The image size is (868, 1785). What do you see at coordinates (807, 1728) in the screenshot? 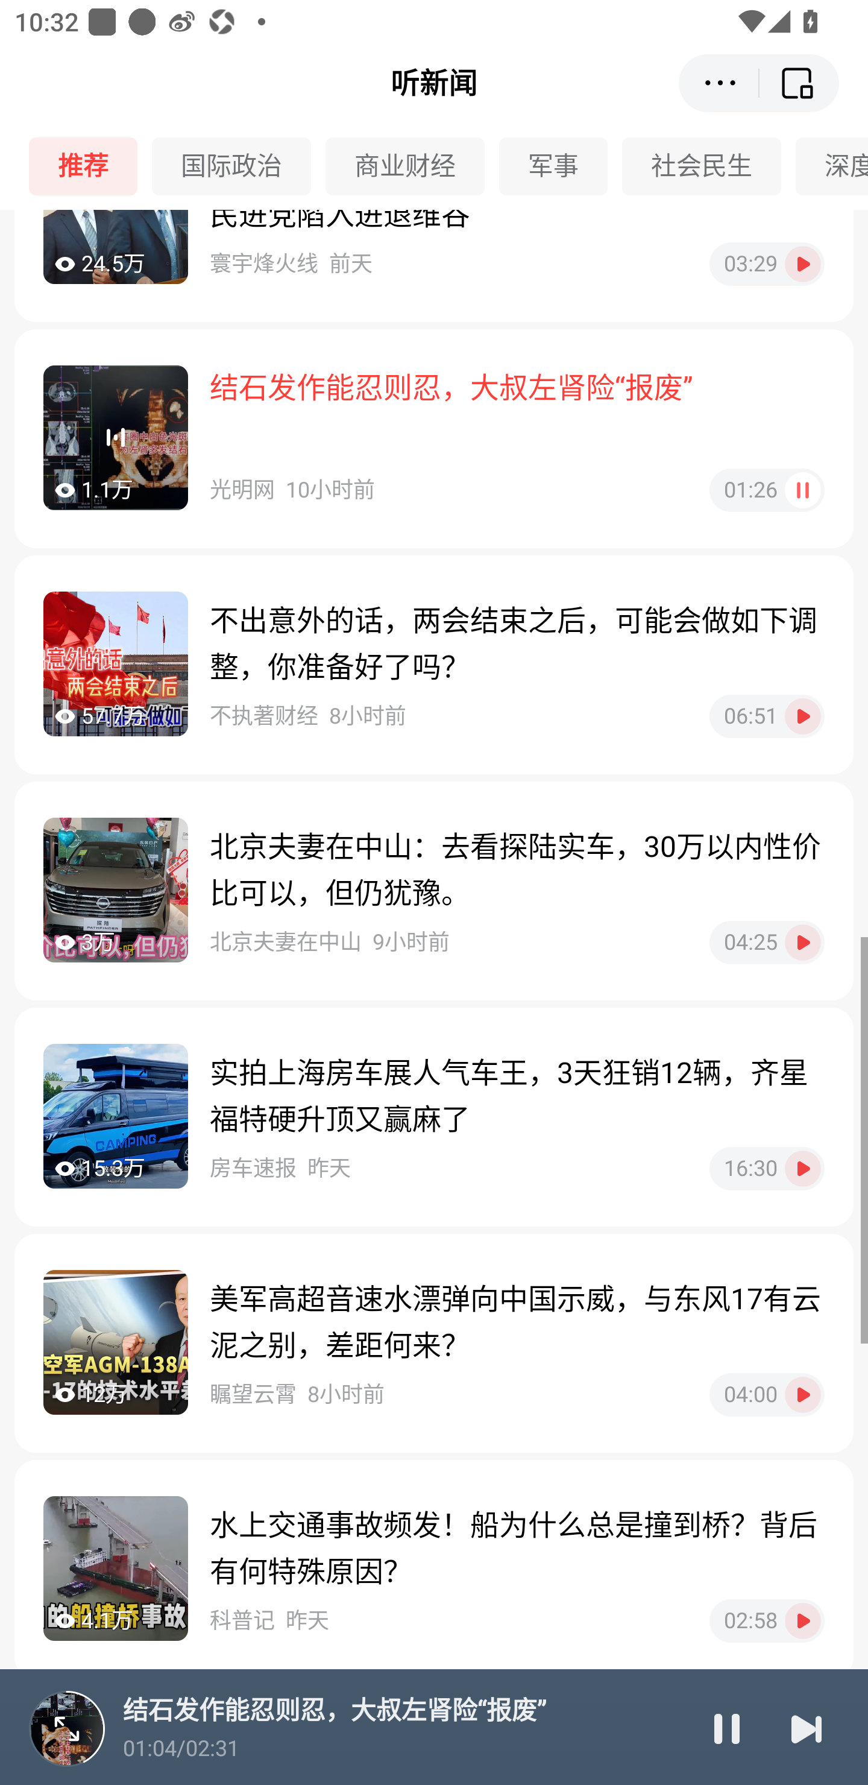
I see `下一篇` at bounding box center [807, 1728].